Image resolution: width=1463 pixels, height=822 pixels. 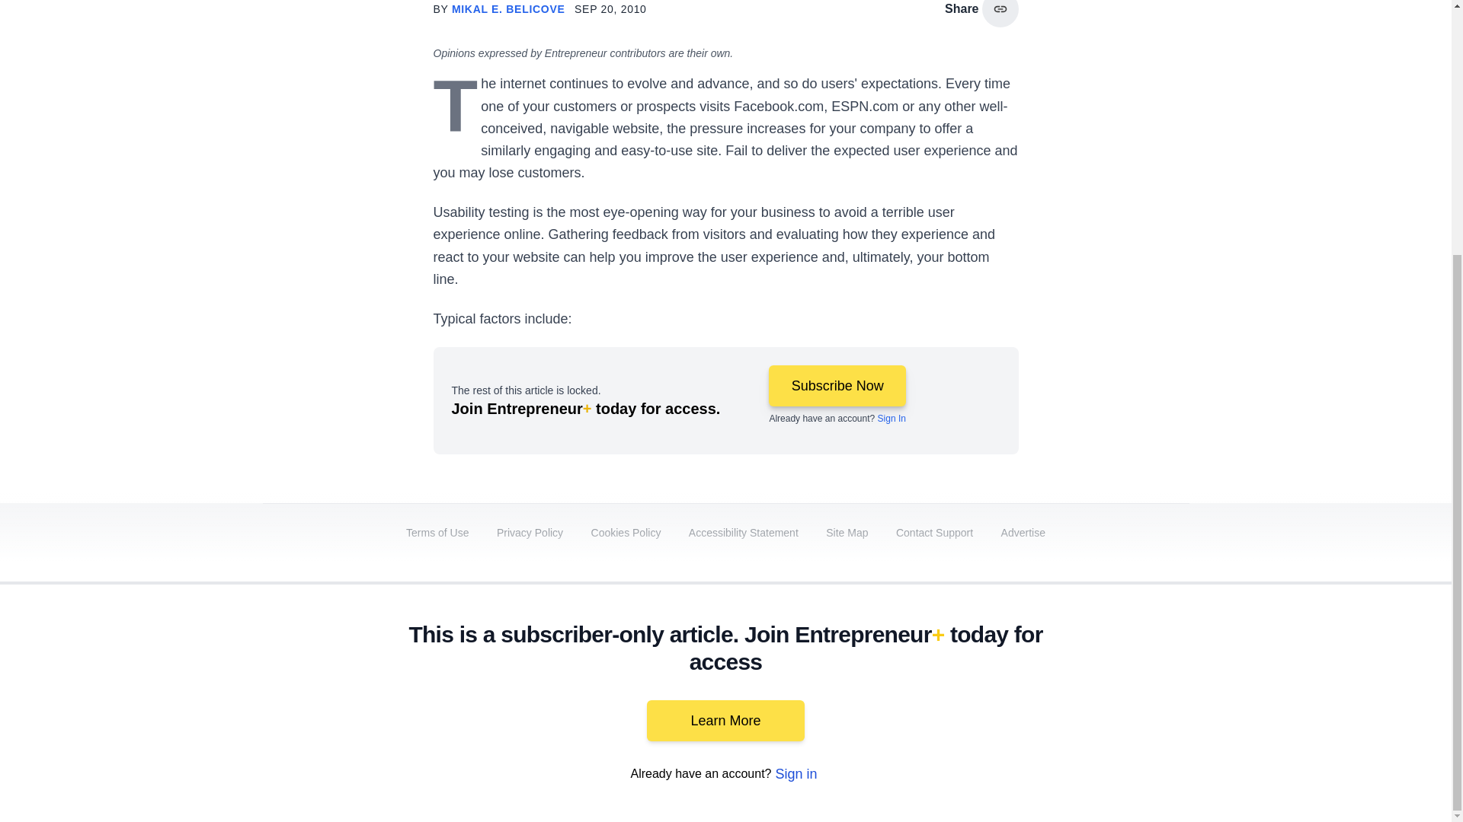 I want to click on snapchat, so click(x=1127, y=694).